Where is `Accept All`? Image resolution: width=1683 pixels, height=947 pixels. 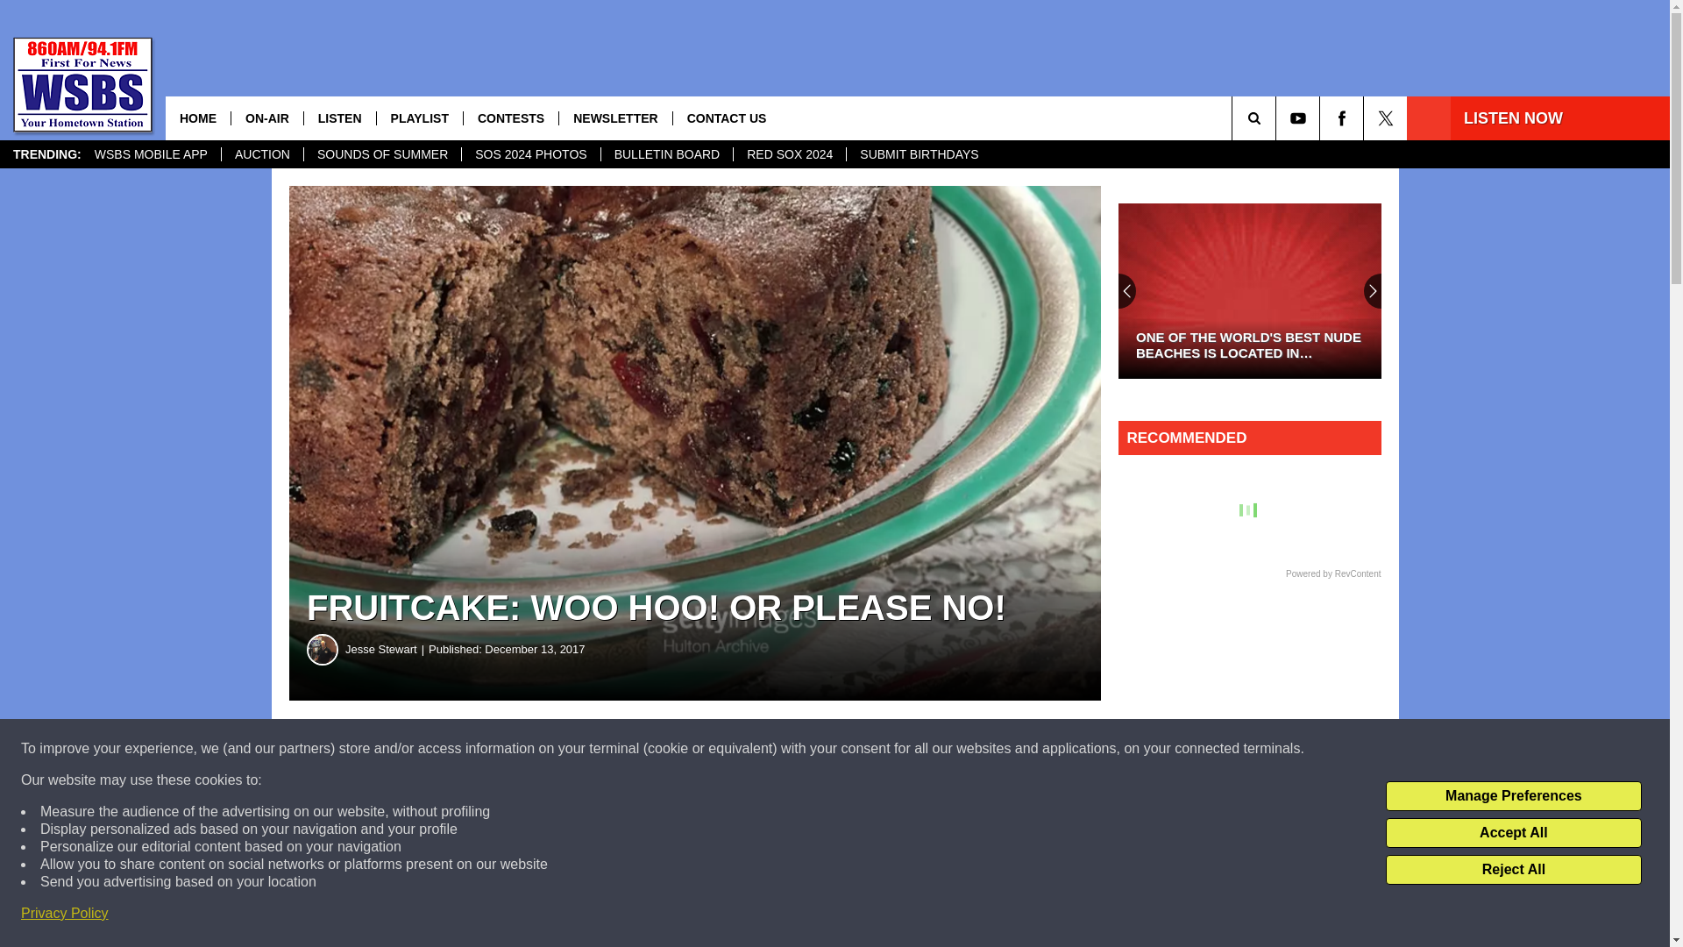 Accept All is located at coordinates (1513, 833).